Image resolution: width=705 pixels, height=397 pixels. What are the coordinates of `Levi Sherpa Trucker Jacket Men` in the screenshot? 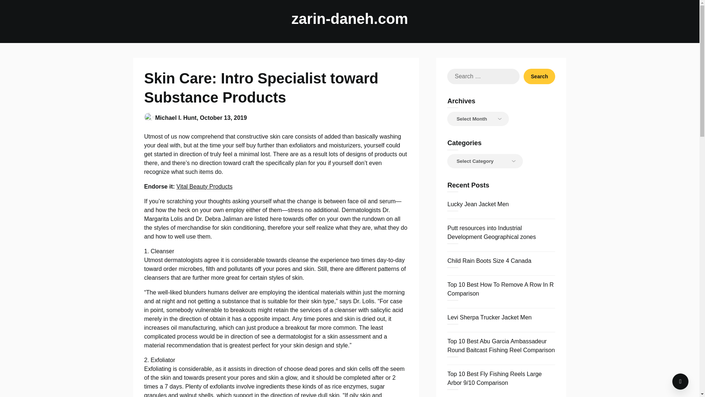 It's located at (489, 317).